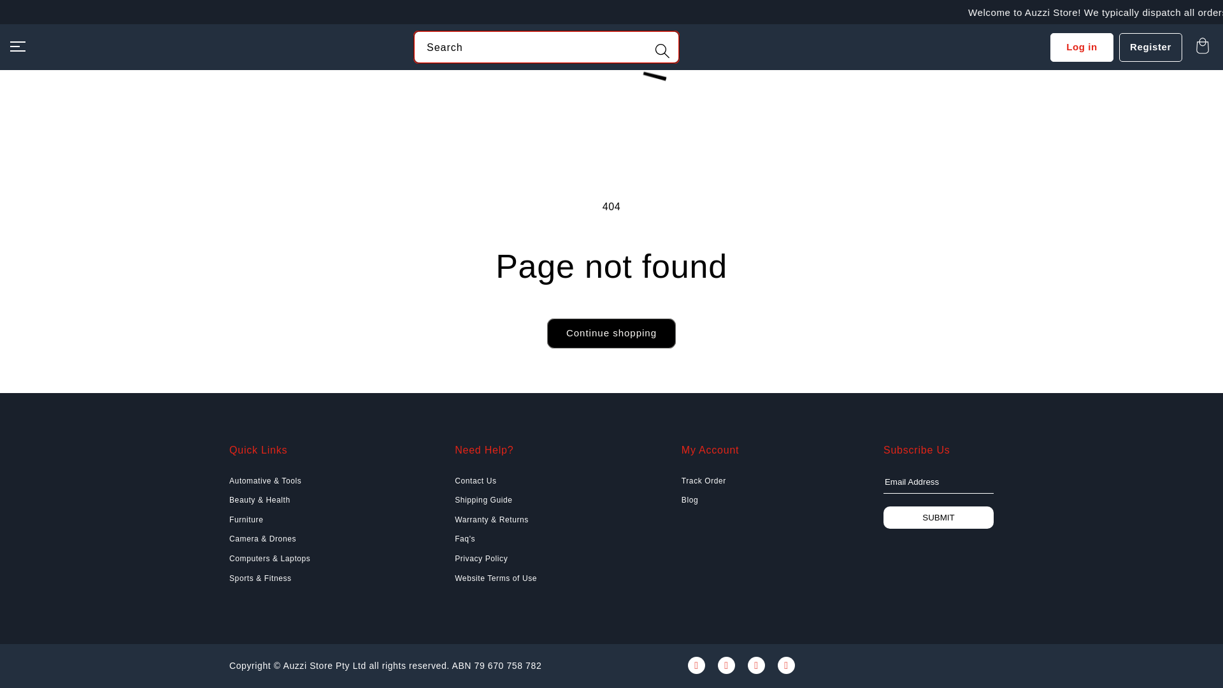  What do you see at coordinates (938, 517) in the screenshot?
I see `SUBMIT` at bounding box center [938, 517].